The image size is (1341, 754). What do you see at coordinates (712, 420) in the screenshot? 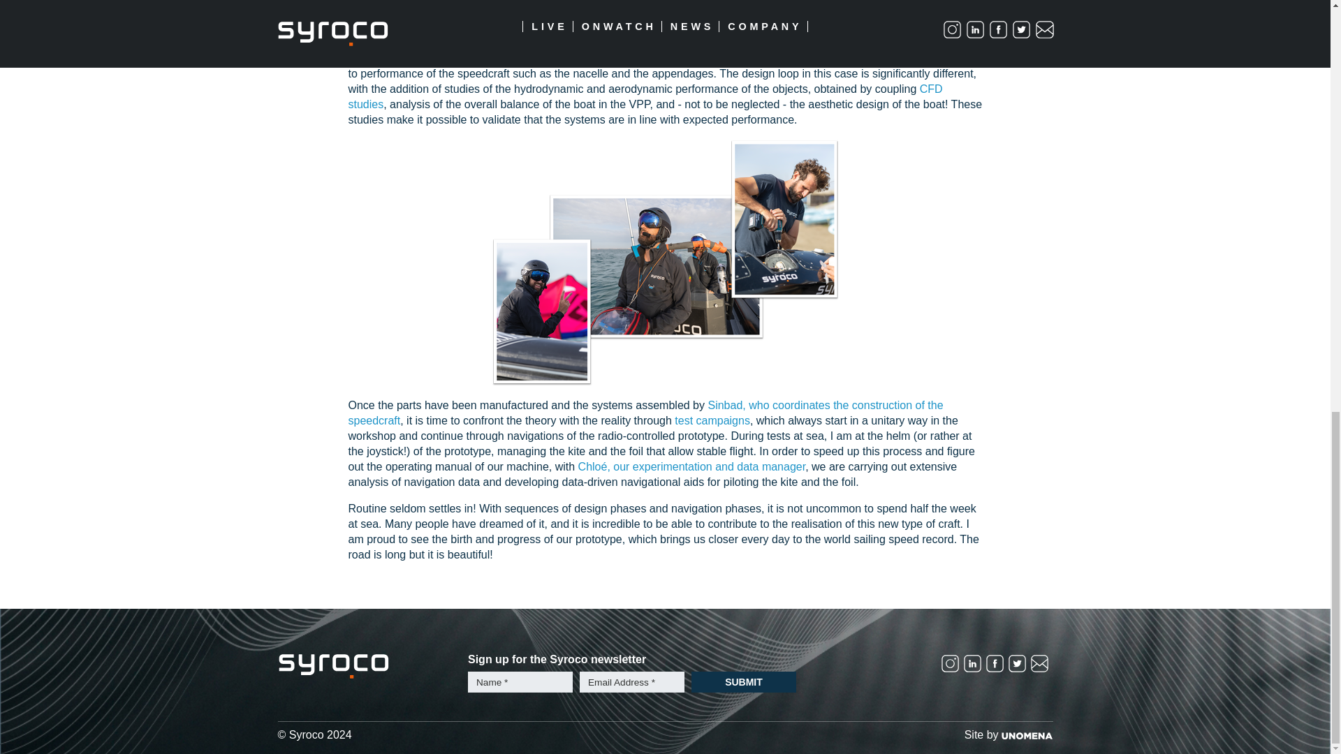
I see `test campaigns` at bounding box center [712, 420].